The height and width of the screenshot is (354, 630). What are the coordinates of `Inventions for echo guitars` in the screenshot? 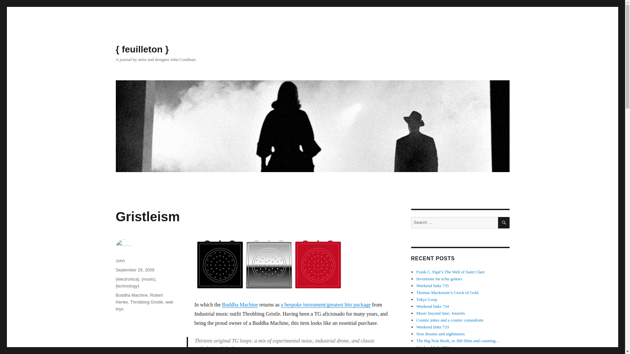 It's located at (439, 279).